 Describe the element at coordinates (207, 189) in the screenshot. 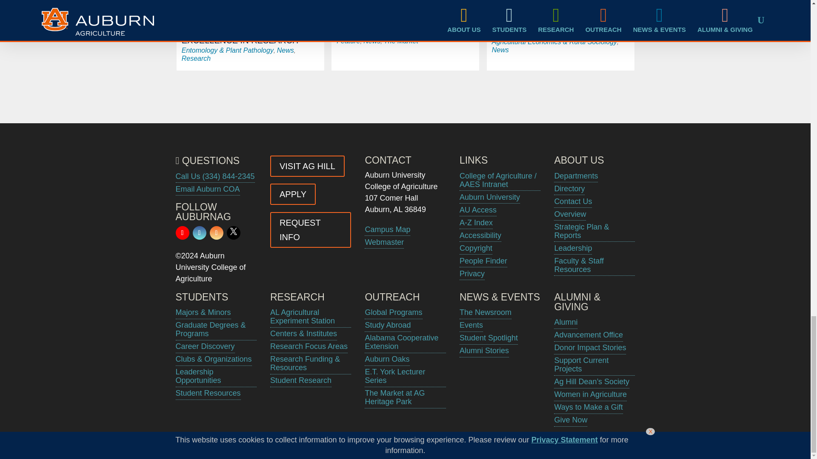

I see `General Email for Auburn University College of Agriculture` at that location.